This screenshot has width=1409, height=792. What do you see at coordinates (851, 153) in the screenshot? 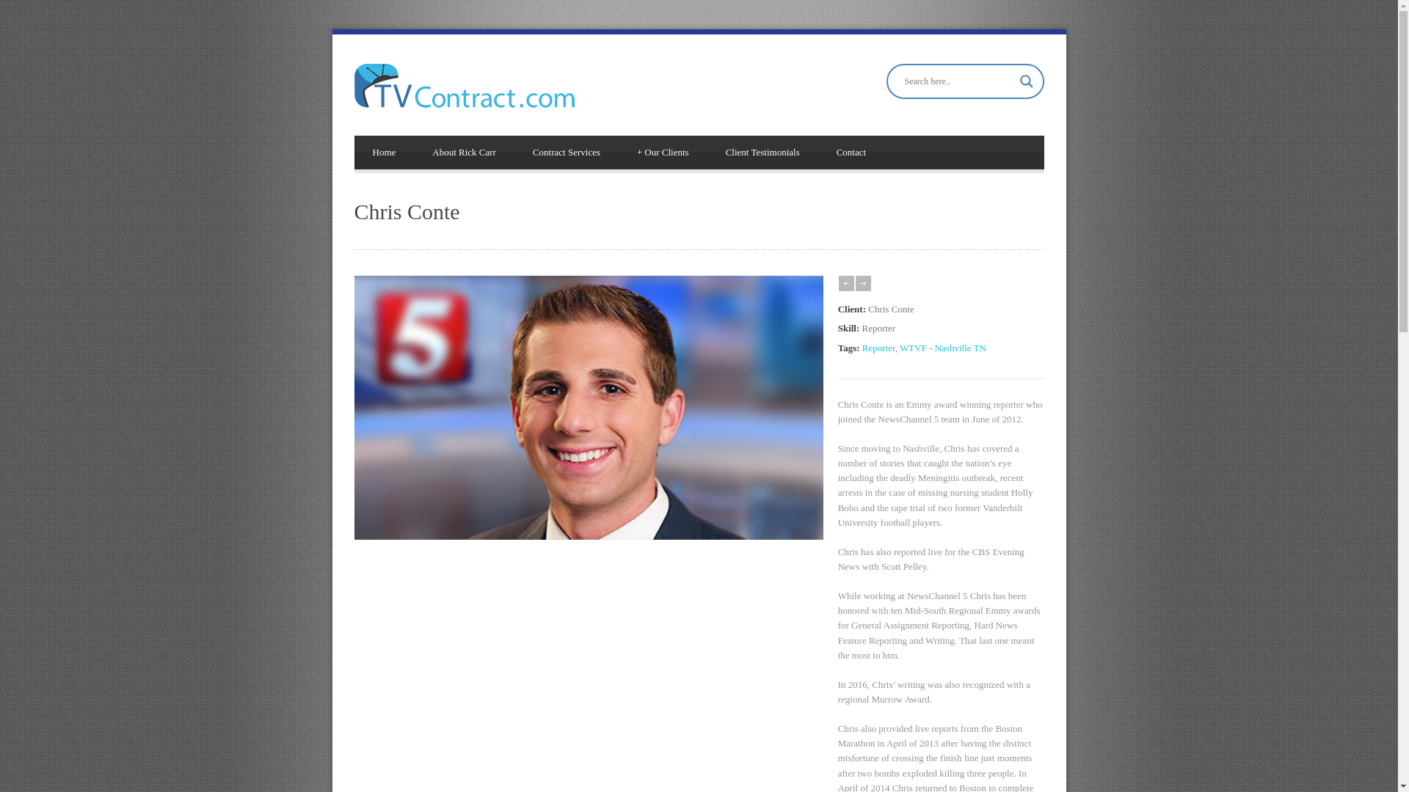
I see `Contact` at bounding box center [851, 153].